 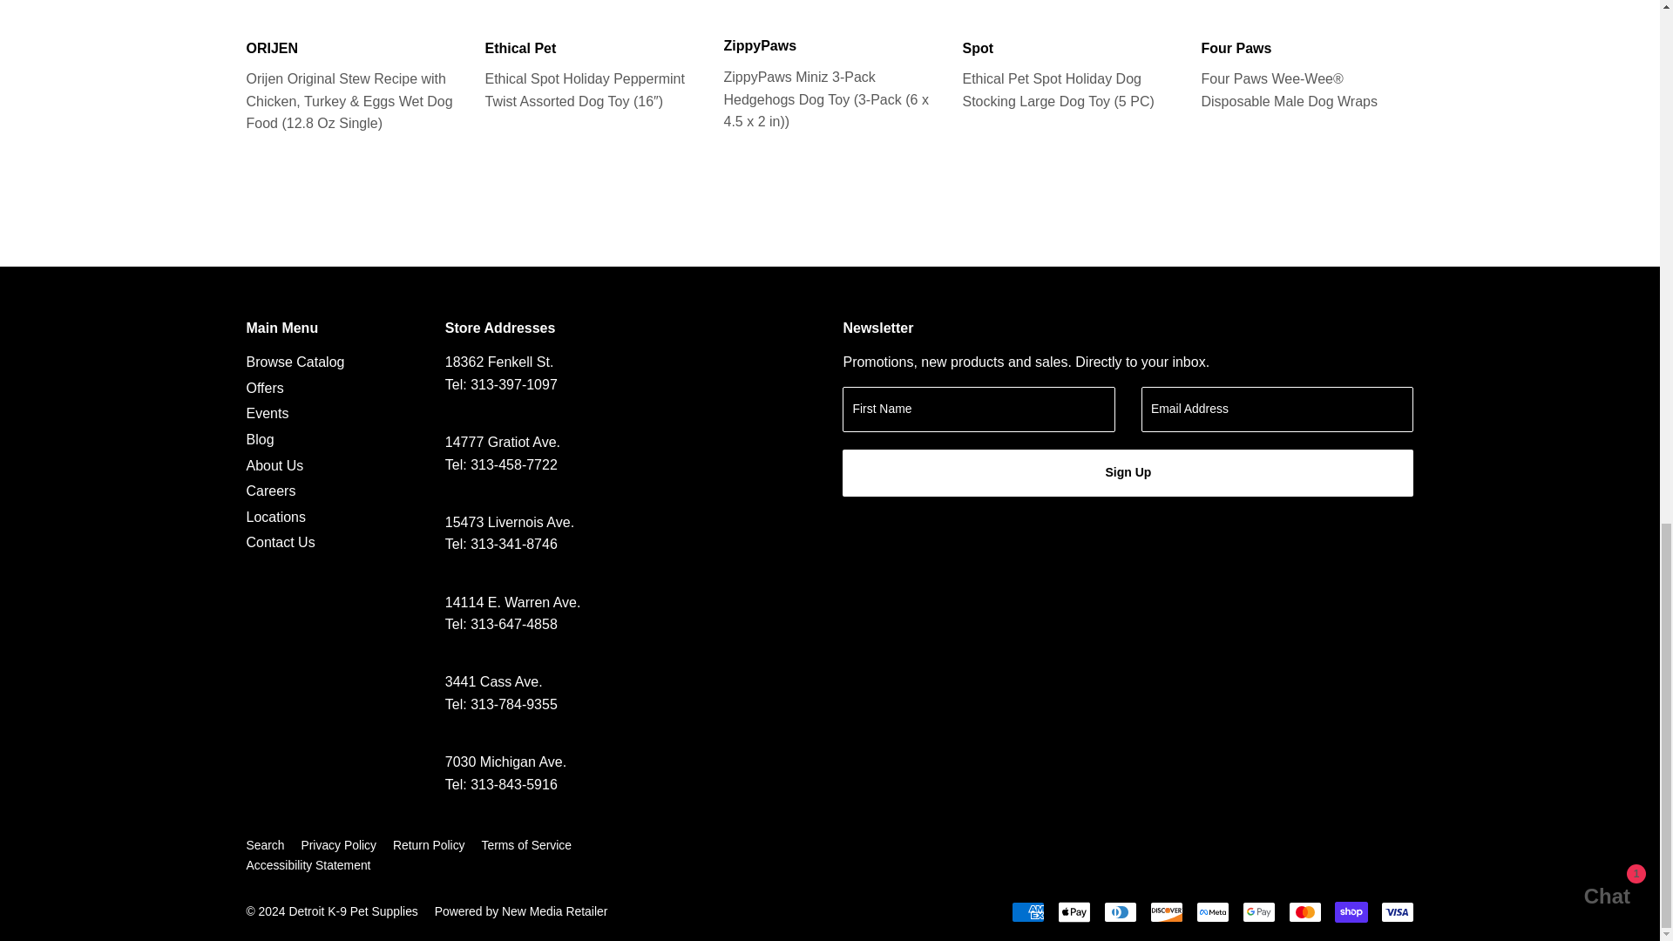 What do you see at coordinates (513, 464) in the screenshot?
I see `tel:313-458-7722` at bounding box center [513, 464].